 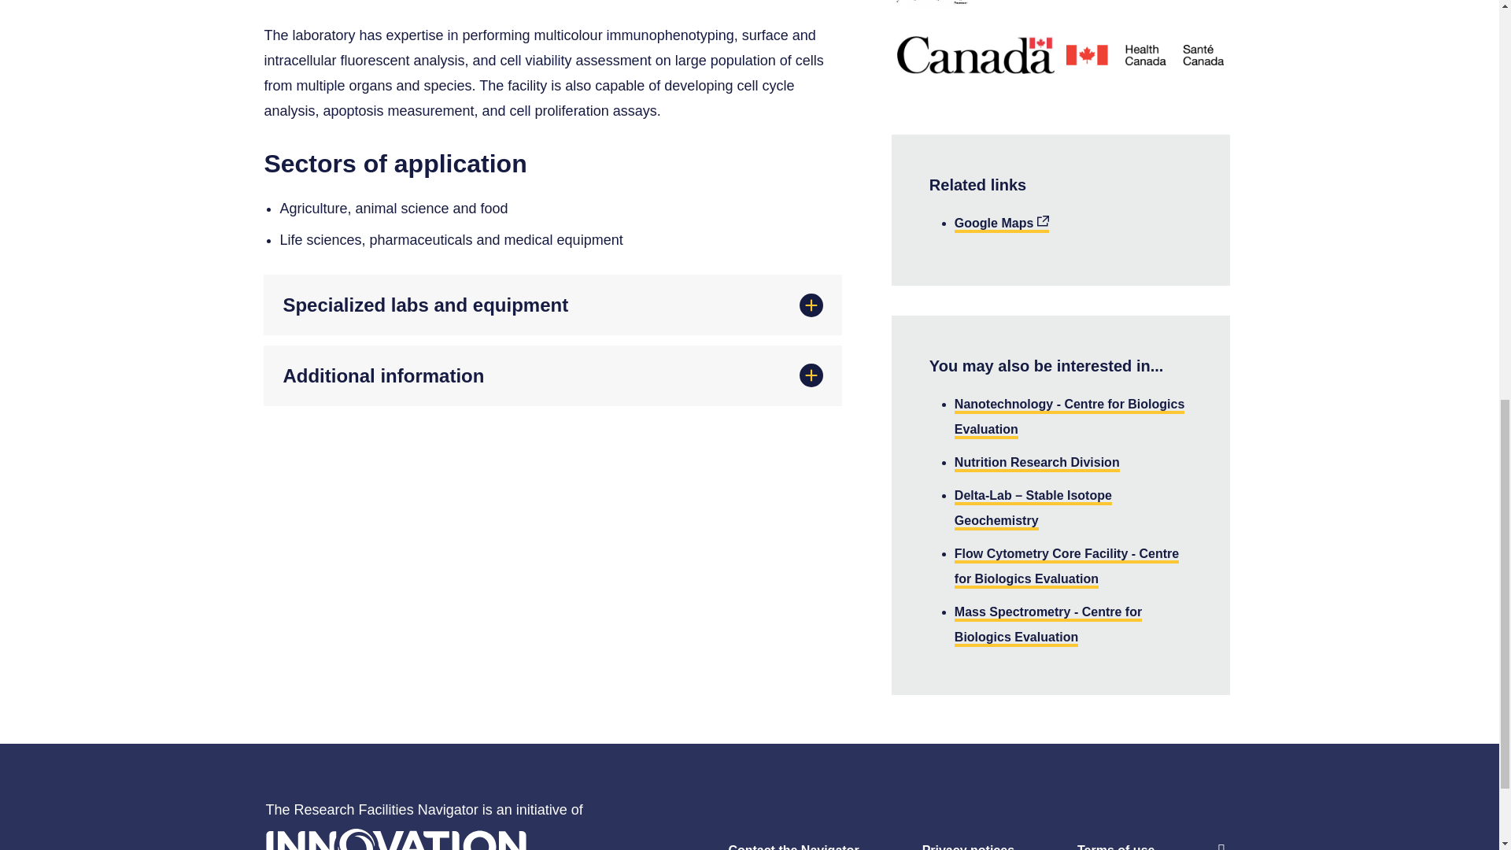 I want to click on Contact the Navigator, so click(x=761, y=847).